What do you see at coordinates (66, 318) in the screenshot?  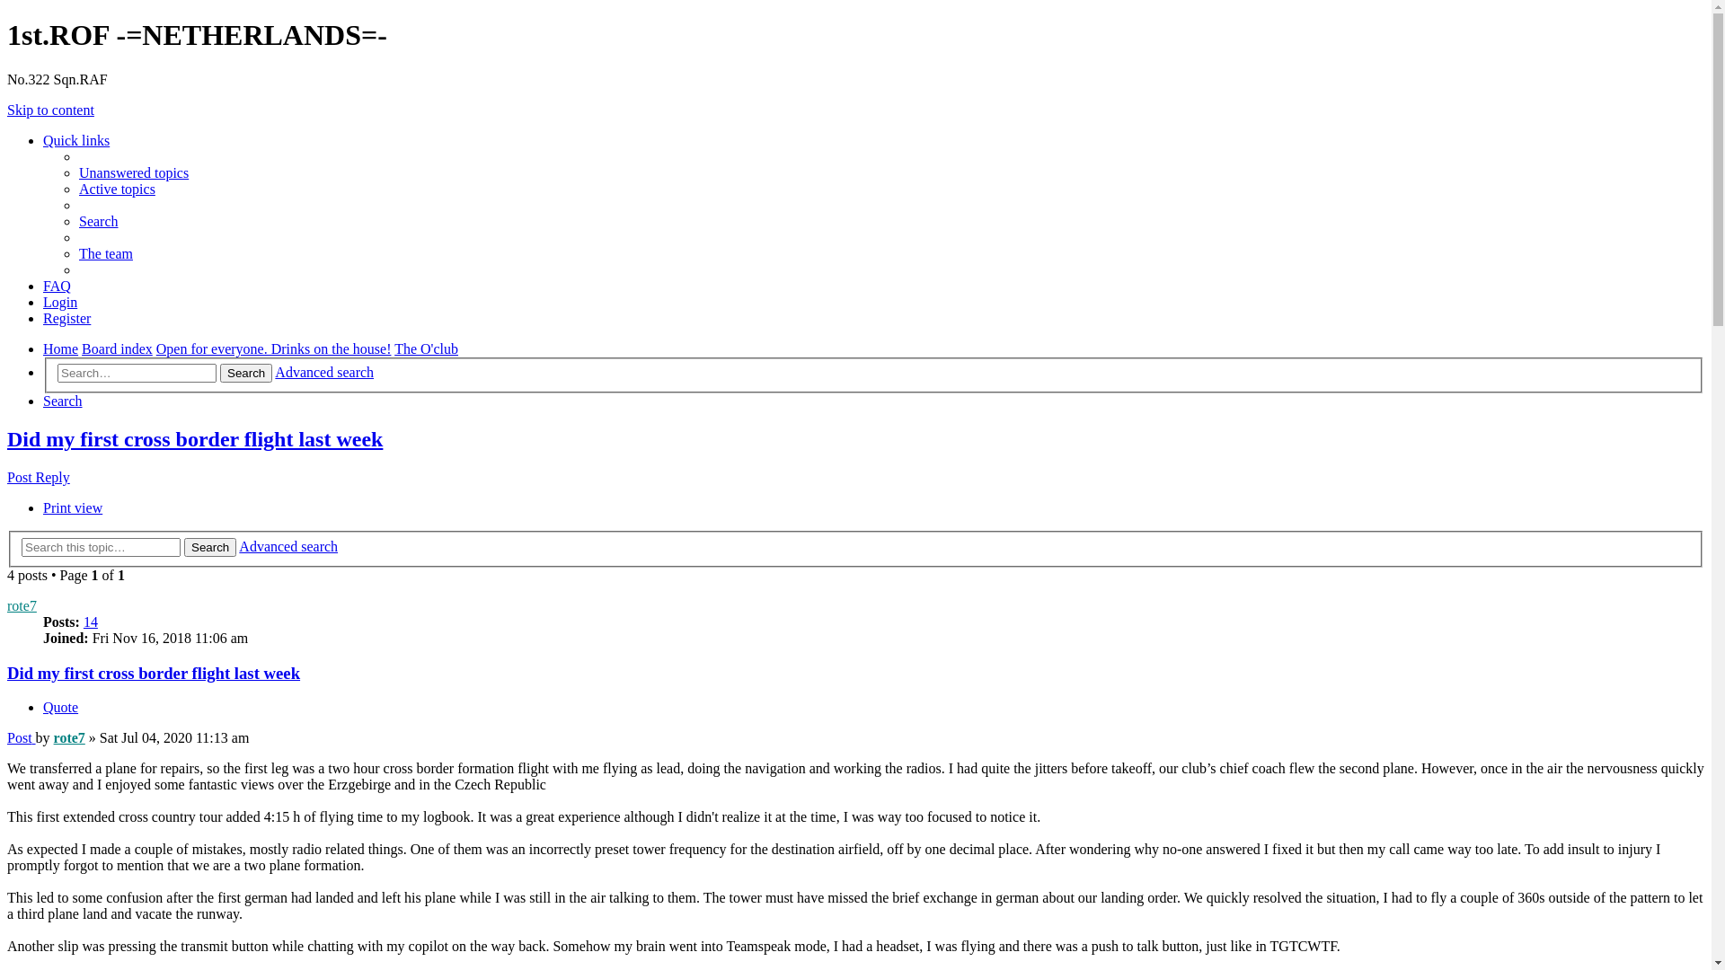 I see `Register` at bounding box center [66, 318].